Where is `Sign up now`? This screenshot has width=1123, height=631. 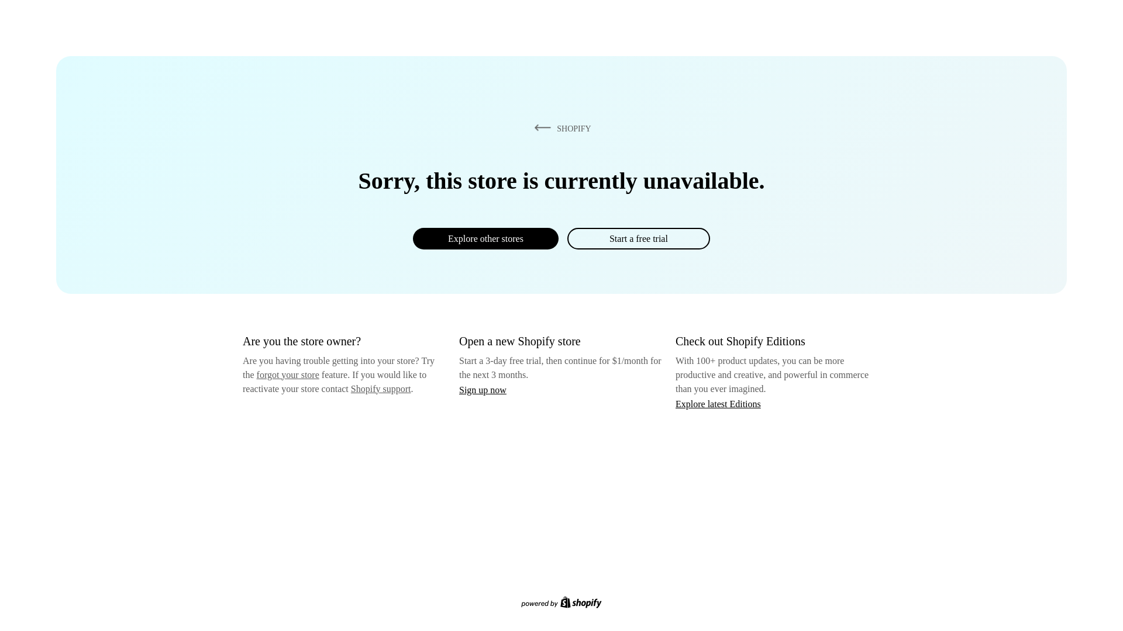
Sign up now is located at coordinates (483, 390).